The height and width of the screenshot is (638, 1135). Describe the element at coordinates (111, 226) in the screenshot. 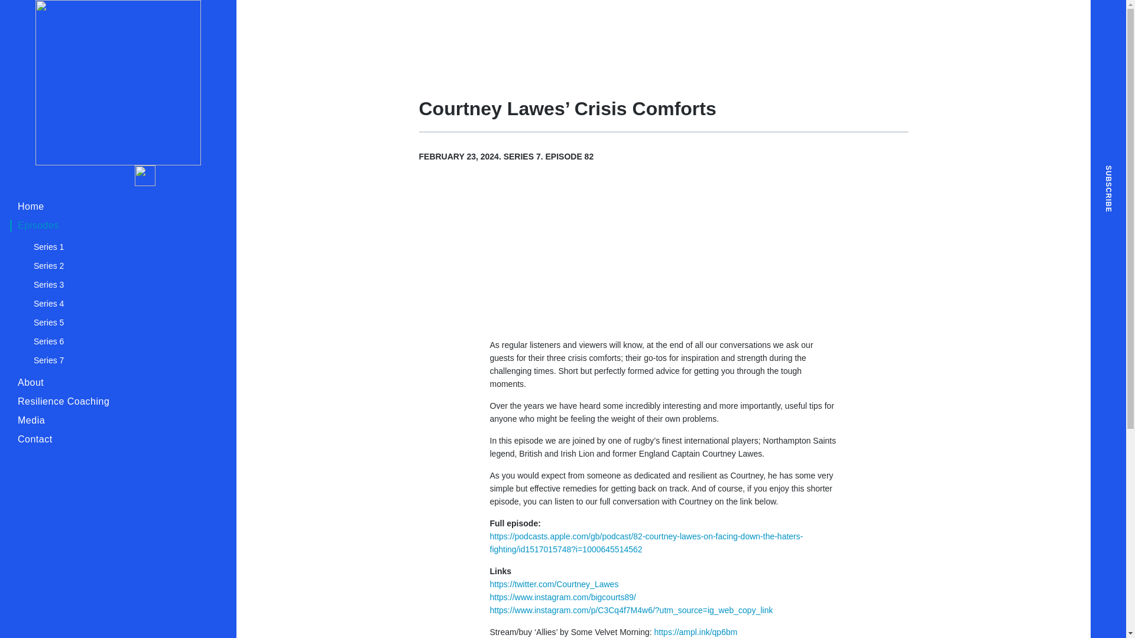

I see `Episodes` at that location.